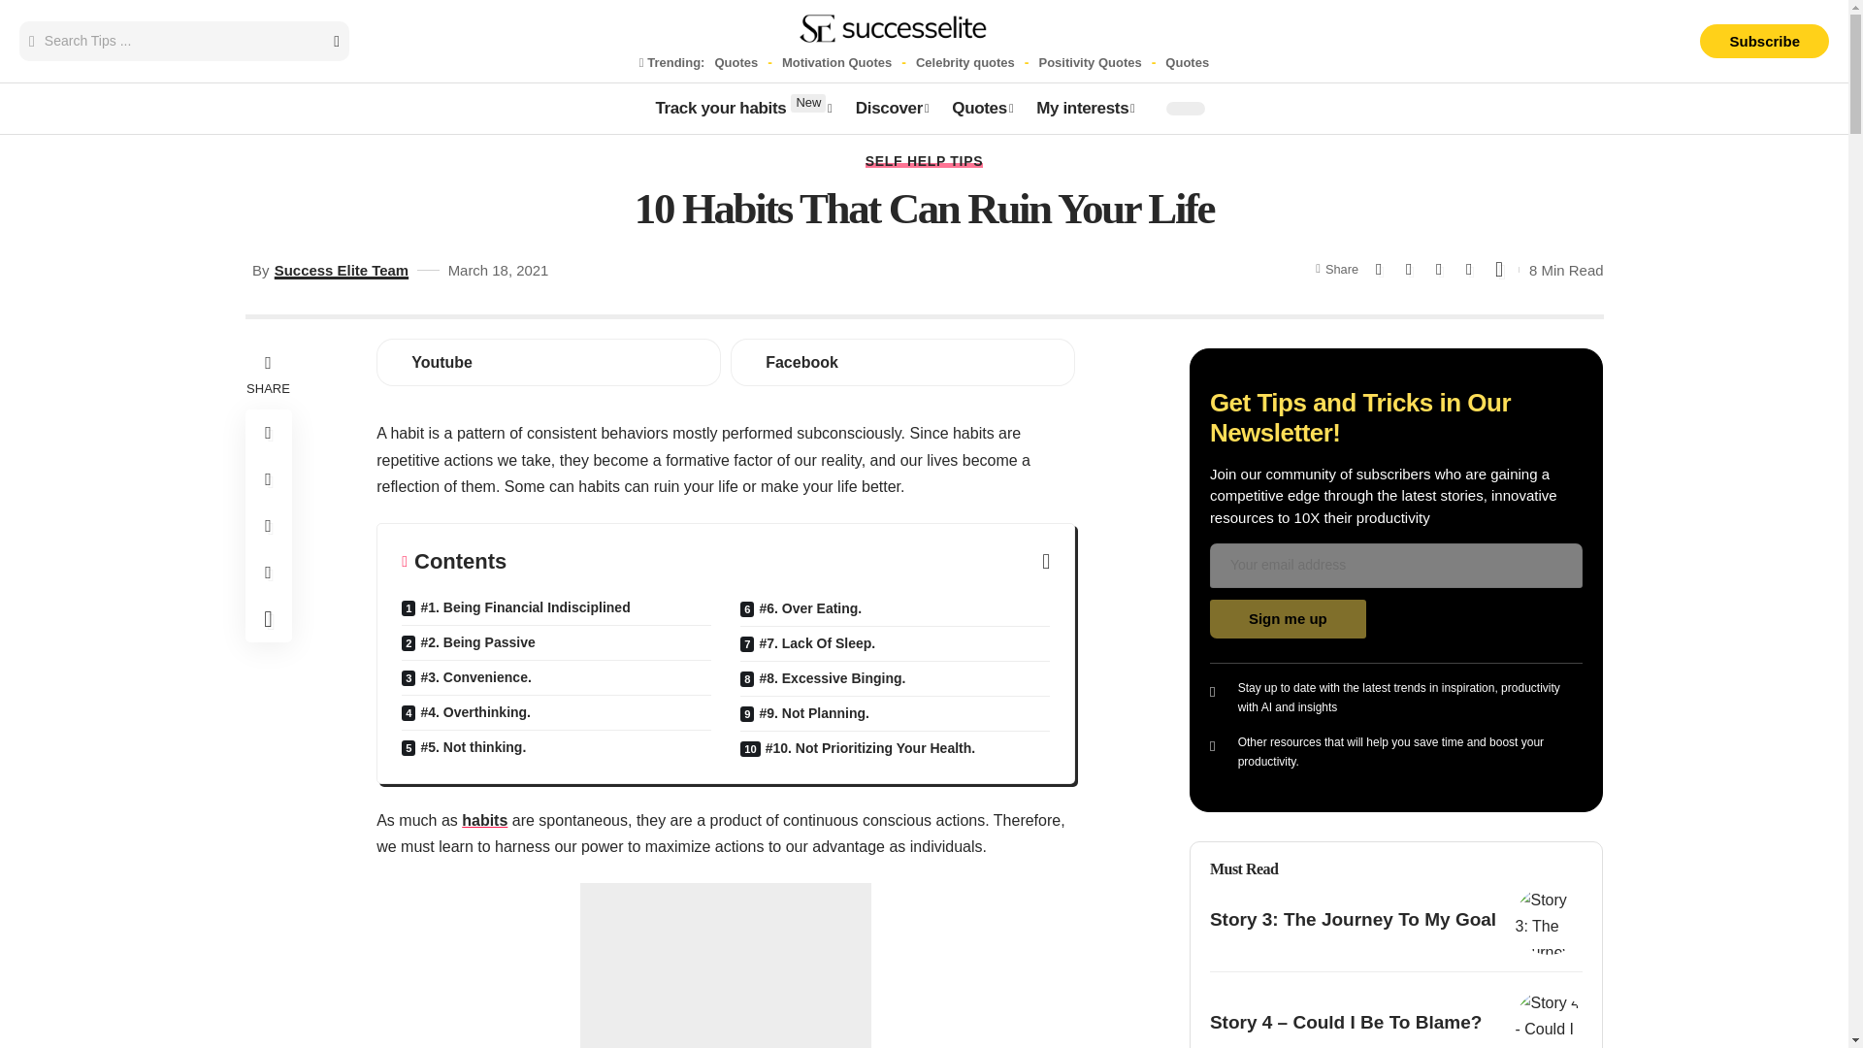 This screenshot has height=1048, width=1863. I want to click on Celebrity quotes, so click(965, 62).